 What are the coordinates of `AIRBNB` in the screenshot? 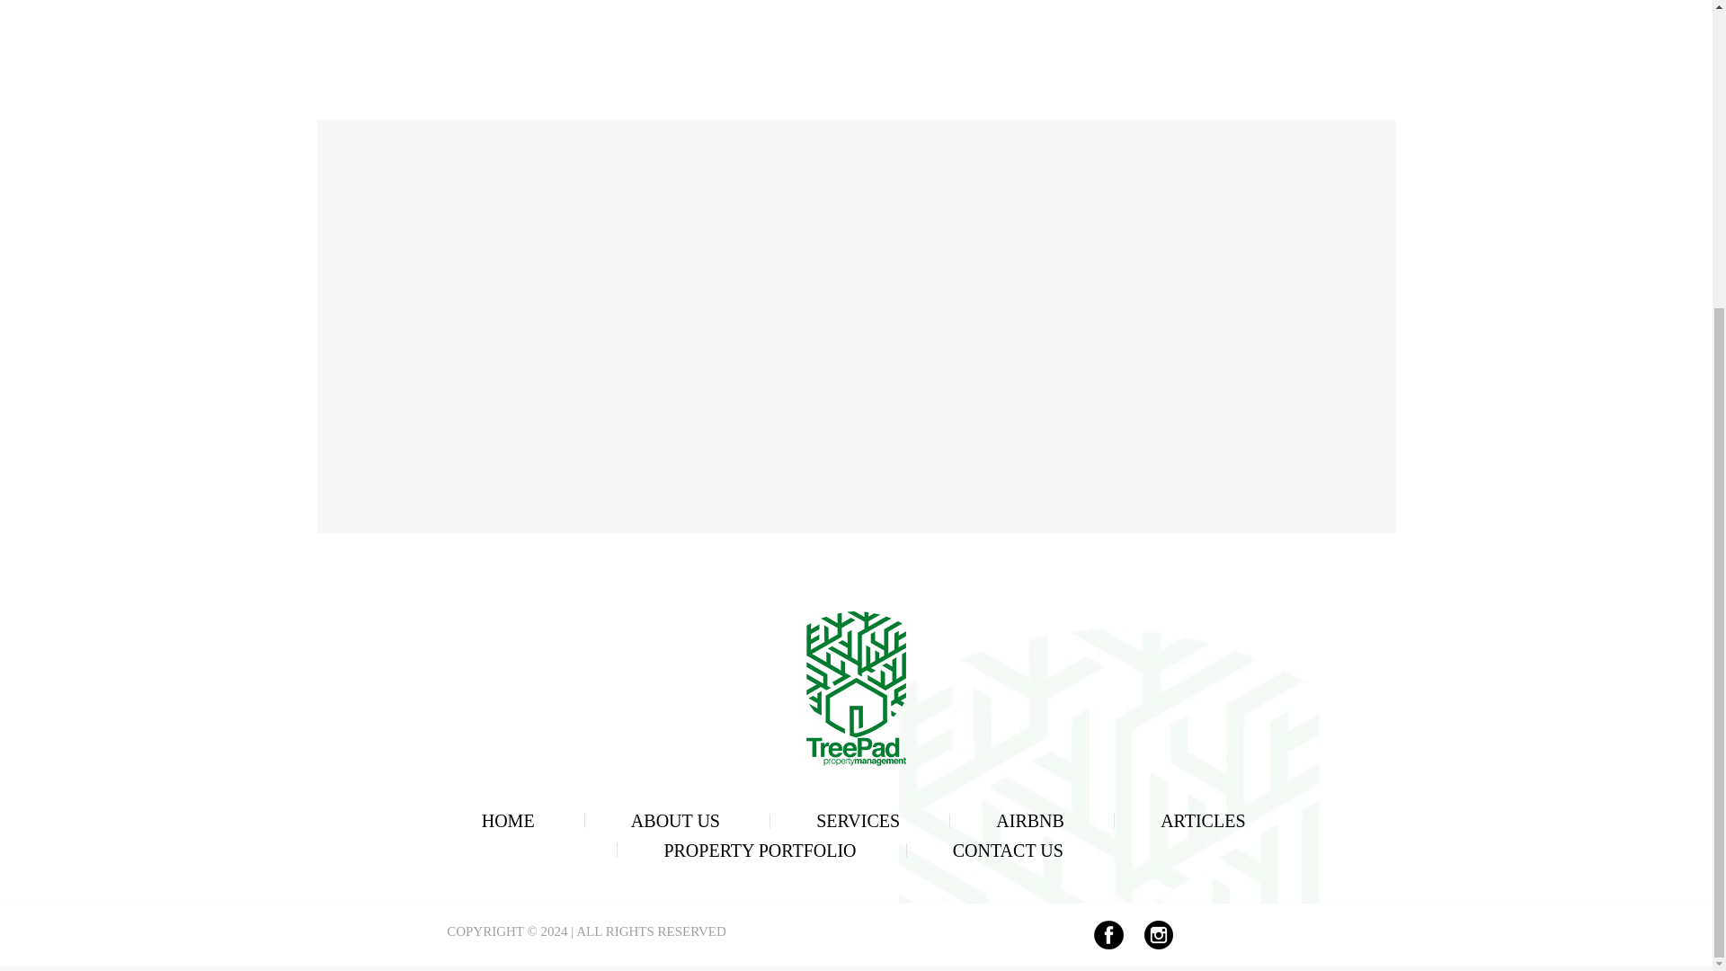 It's located at (1030, 820).